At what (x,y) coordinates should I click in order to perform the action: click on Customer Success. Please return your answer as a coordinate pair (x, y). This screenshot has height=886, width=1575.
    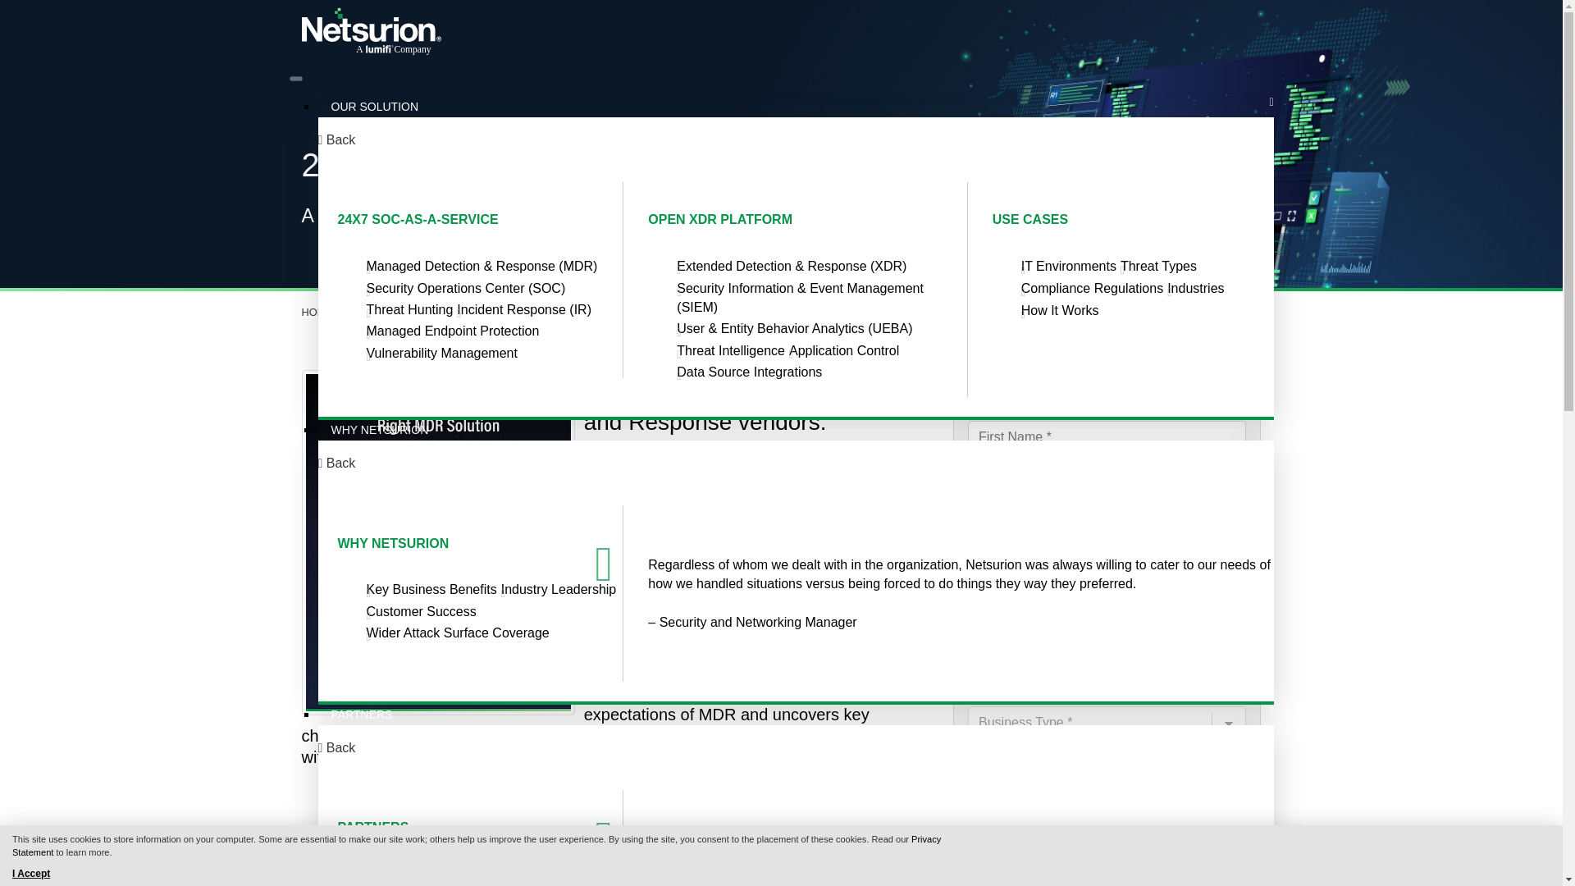
    Looking at the image, I should click on (420, 610).